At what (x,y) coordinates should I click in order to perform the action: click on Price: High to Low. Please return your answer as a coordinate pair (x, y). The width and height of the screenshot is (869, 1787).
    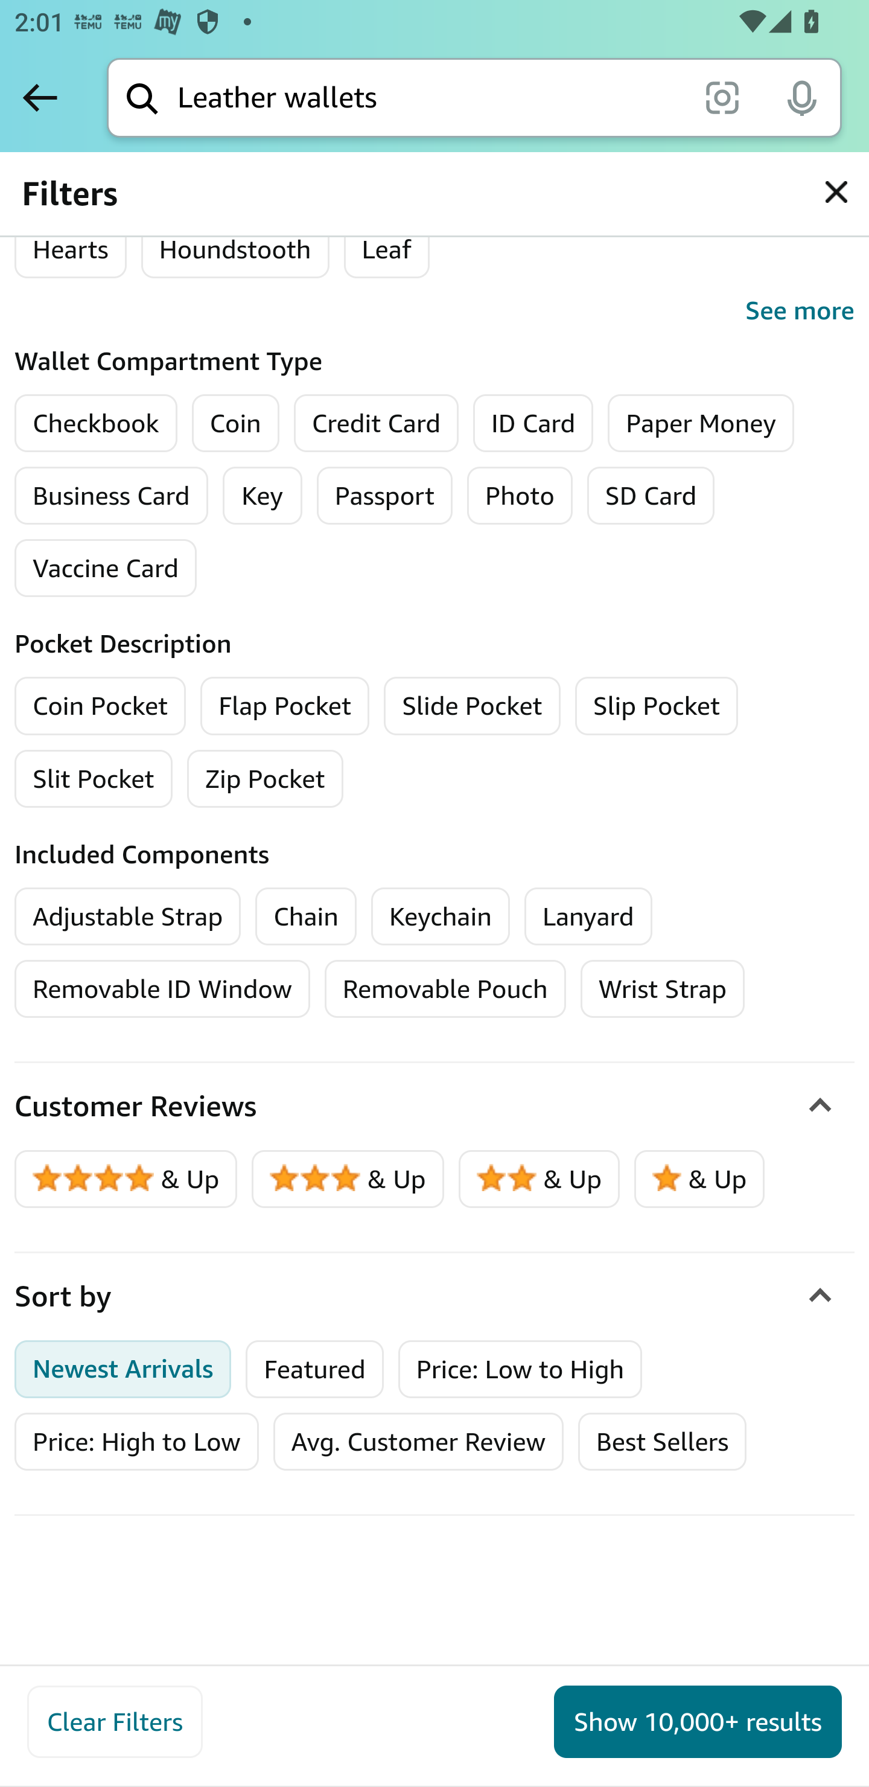
    Looking at the image, I should click on (136, 1443).